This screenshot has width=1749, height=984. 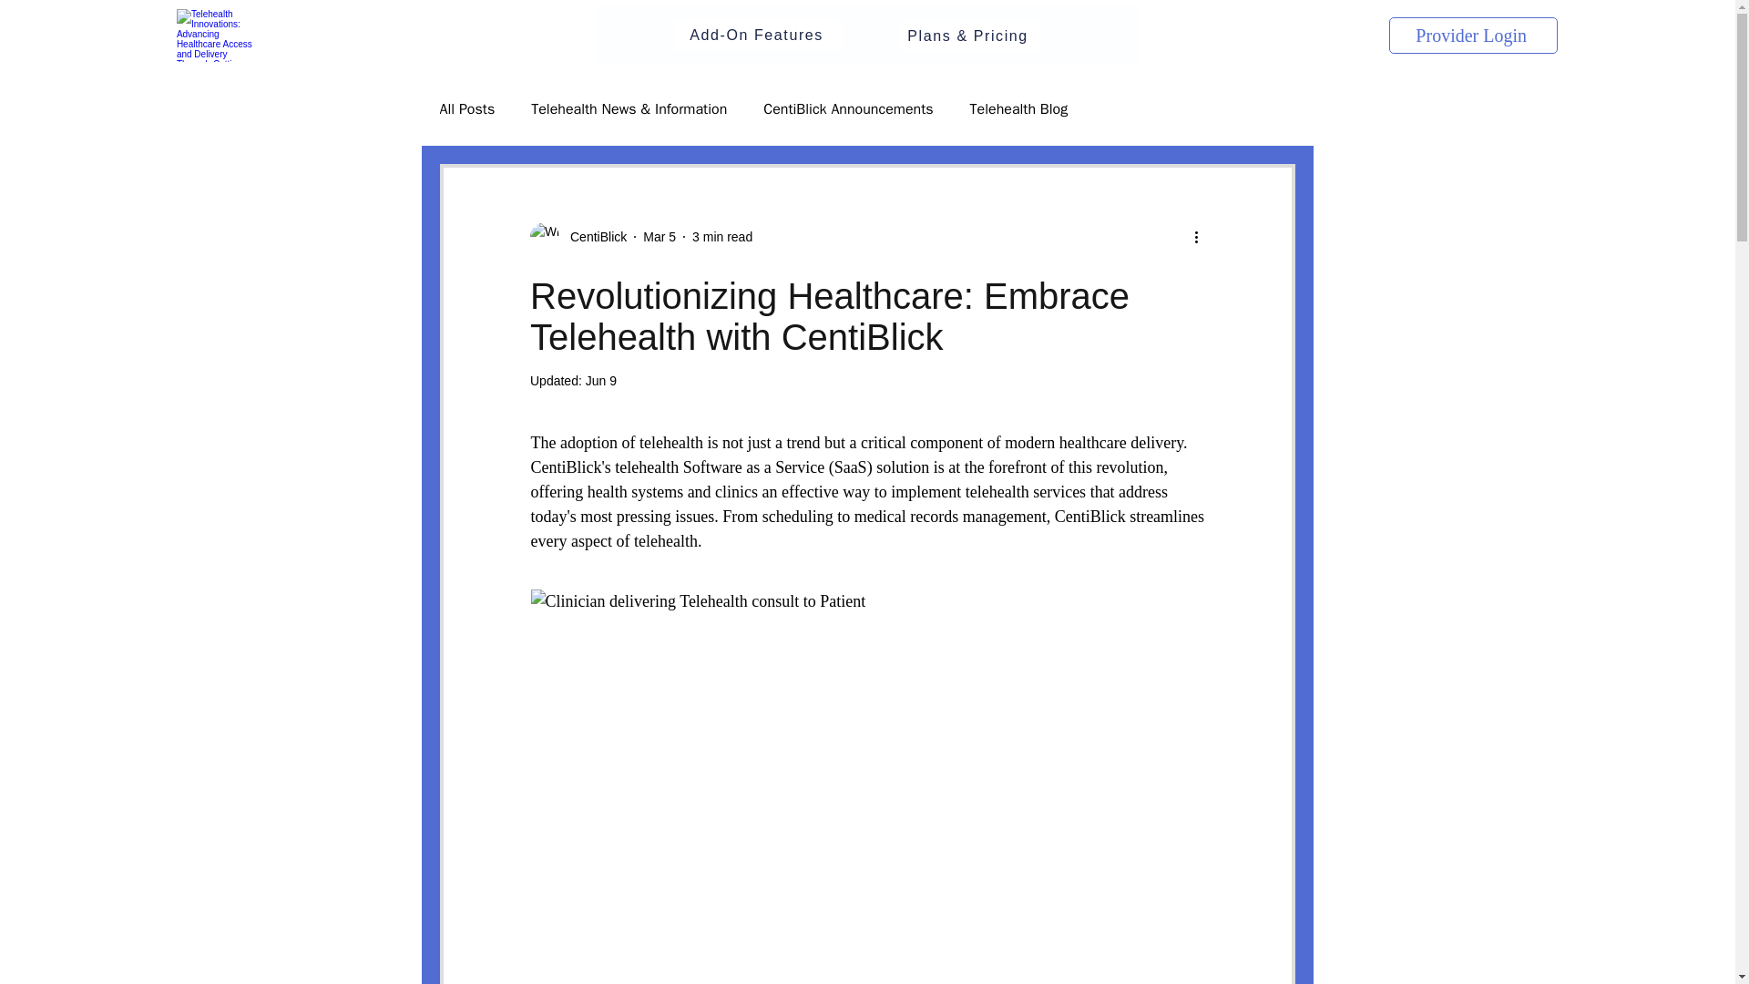 I want to click on Add-On Features, so click(x=758, y=35).